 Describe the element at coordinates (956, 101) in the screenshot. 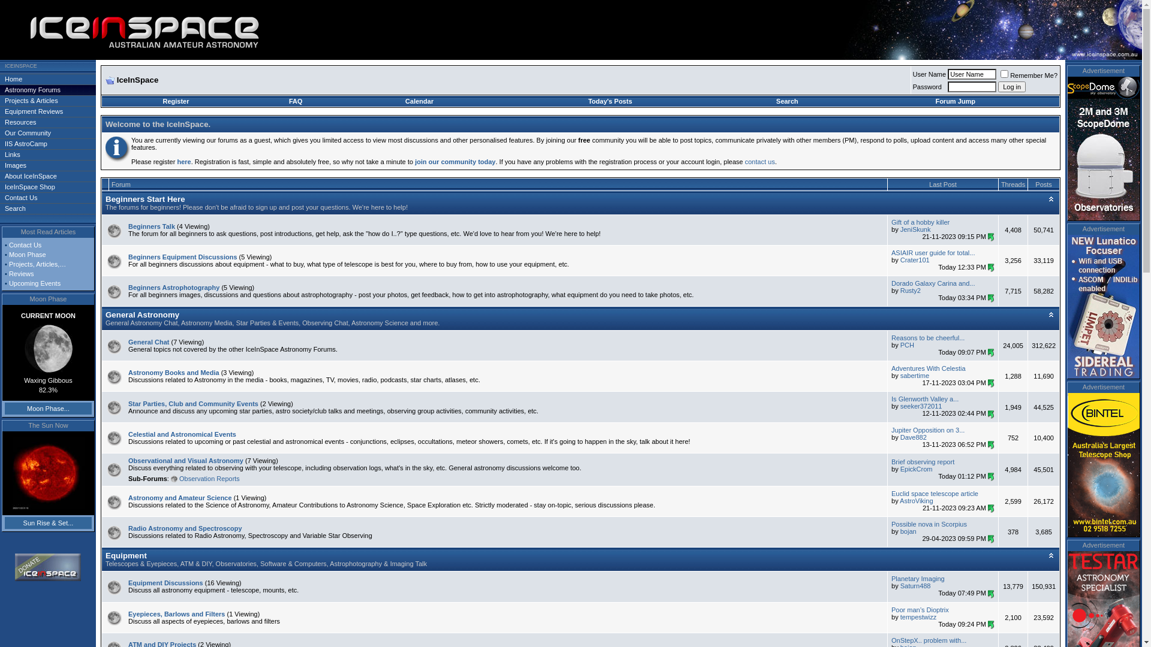

I see `Forum Jump` at that location.